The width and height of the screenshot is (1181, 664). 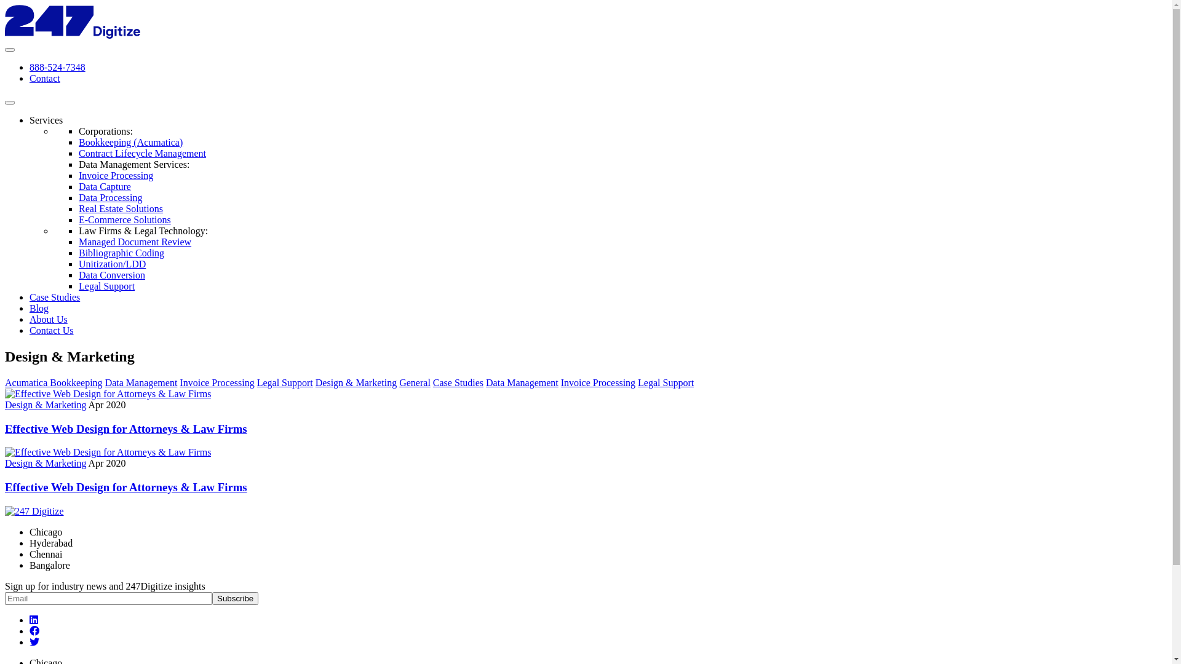 I want to click on Real Estate Solutions, so click(x=121, y=209).